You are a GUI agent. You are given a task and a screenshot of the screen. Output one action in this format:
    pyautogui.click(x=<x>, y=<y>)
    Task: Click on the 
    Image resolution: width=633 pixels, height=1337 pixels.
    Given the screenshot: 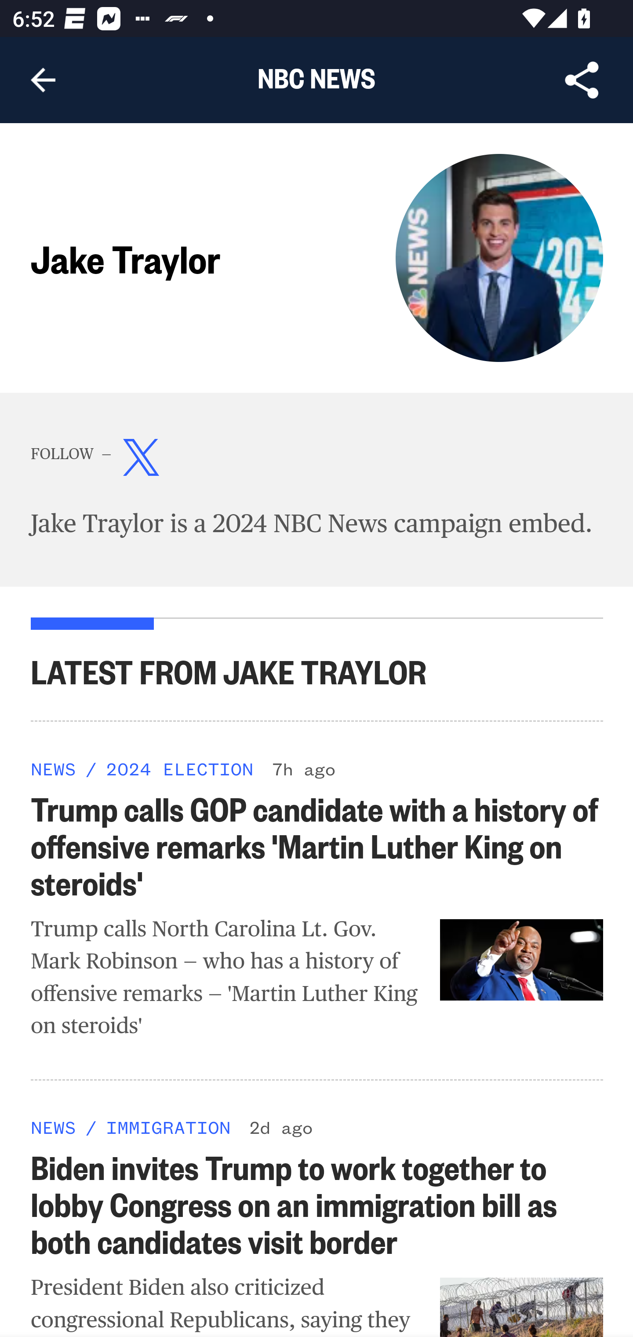 What is the action you would take?
    pyautogui.click(x=142, y=461)
    